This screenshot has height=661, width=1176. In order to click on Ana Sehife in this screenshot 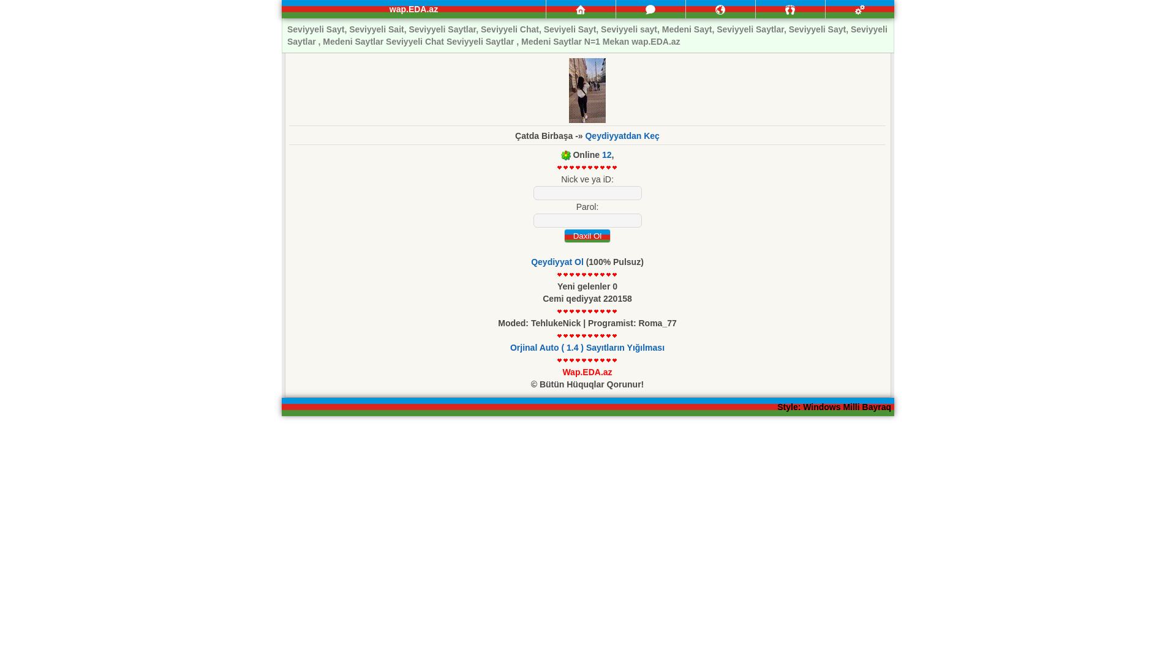, I will do `click(581, 9)`.